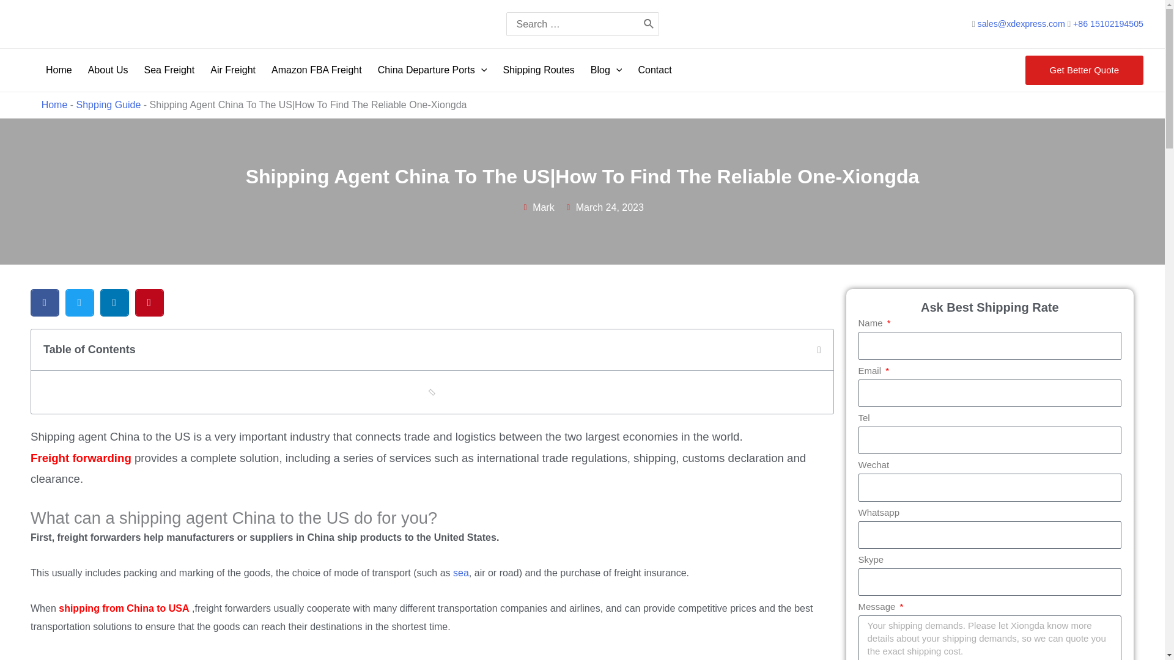 Image resolution: width=1174 pixels, height=660 pixels. I want to click on Get Better Quote, so click(1084, 70).